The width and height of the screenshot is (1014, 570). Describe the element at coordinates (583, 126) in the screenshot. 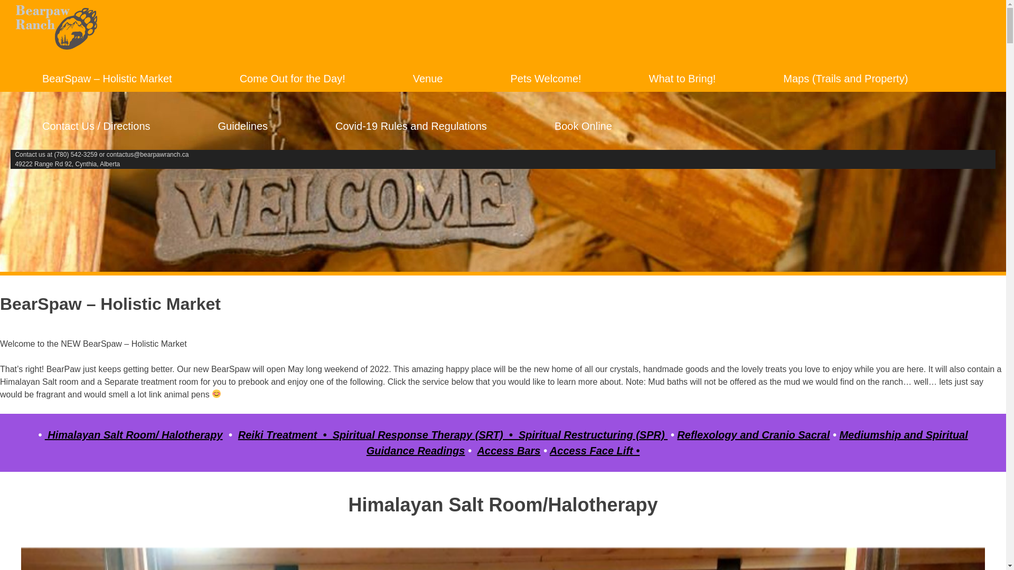

I see `Book Online` at that location.